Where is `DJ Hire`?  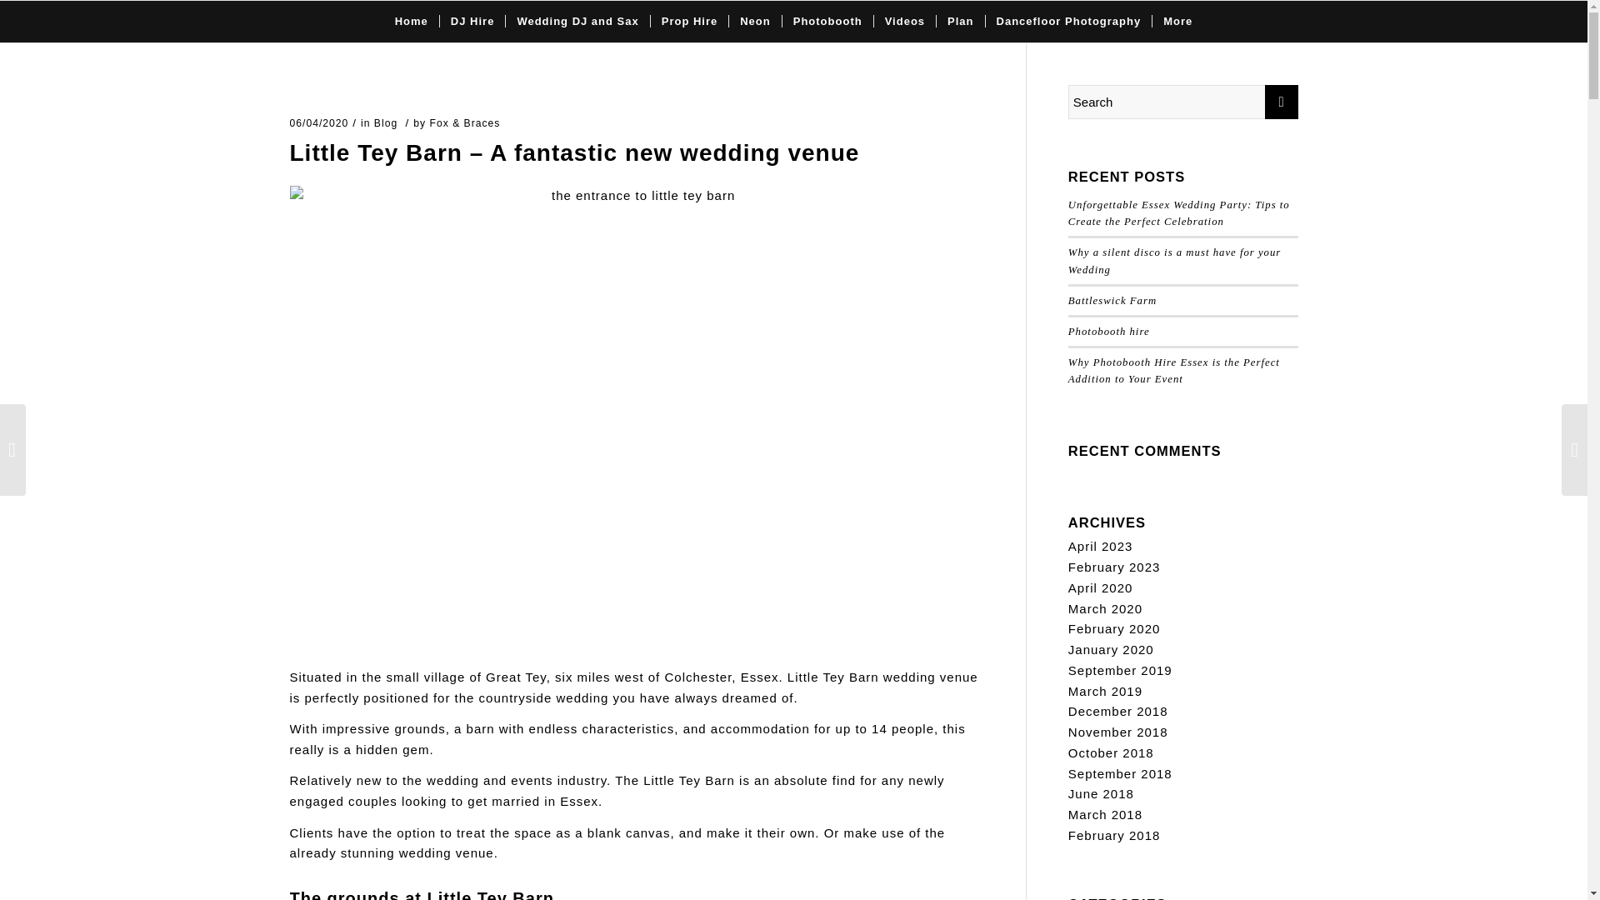 DJ Hire is located at coordinates (472, 22).